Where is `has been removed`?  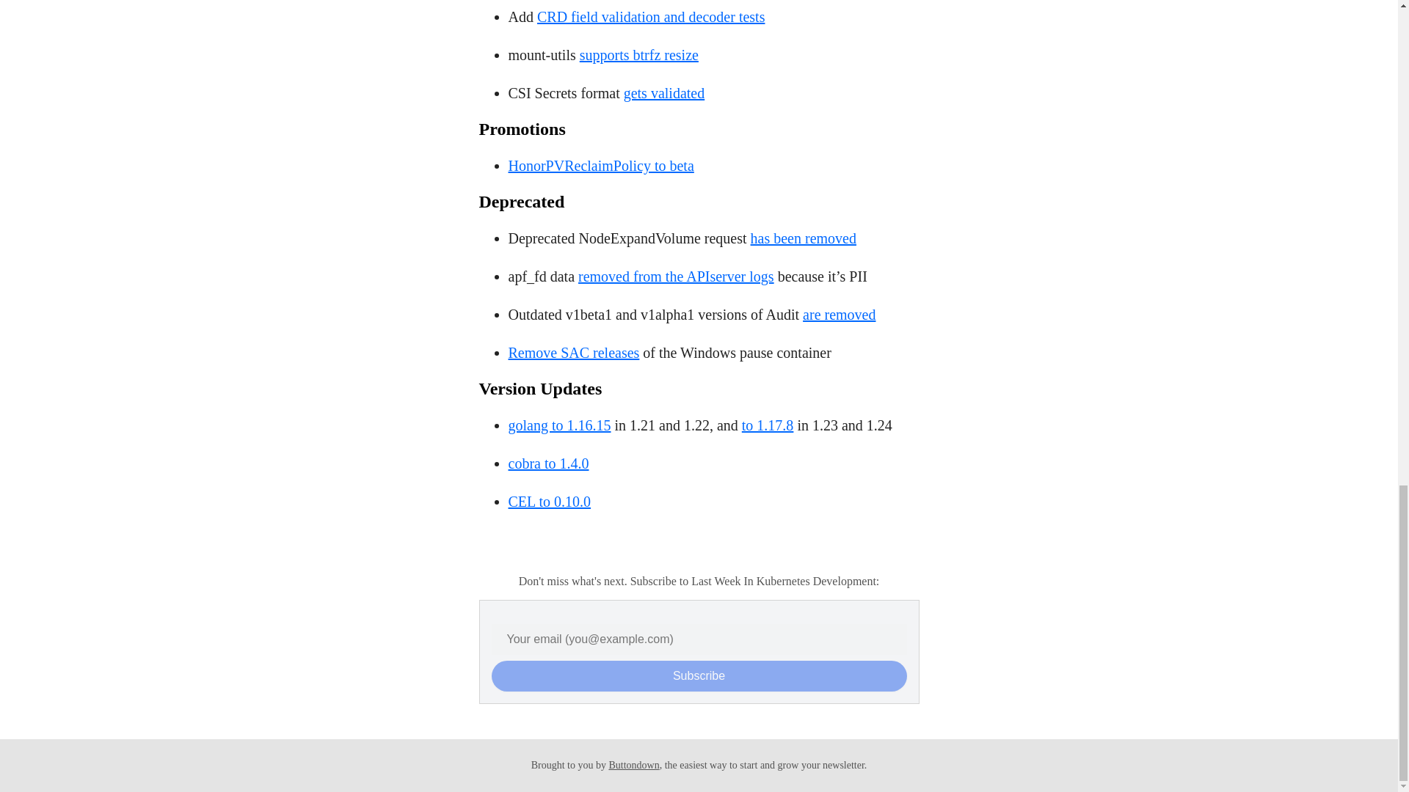 has been removed is located at coordinates (804, 238).